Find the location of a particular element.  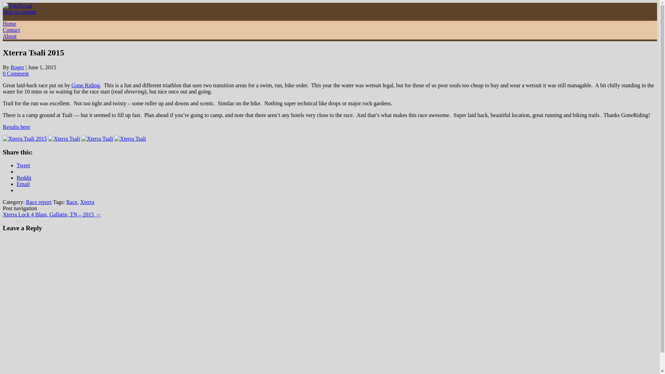

0 Comment is located at coordinates (15, 73).